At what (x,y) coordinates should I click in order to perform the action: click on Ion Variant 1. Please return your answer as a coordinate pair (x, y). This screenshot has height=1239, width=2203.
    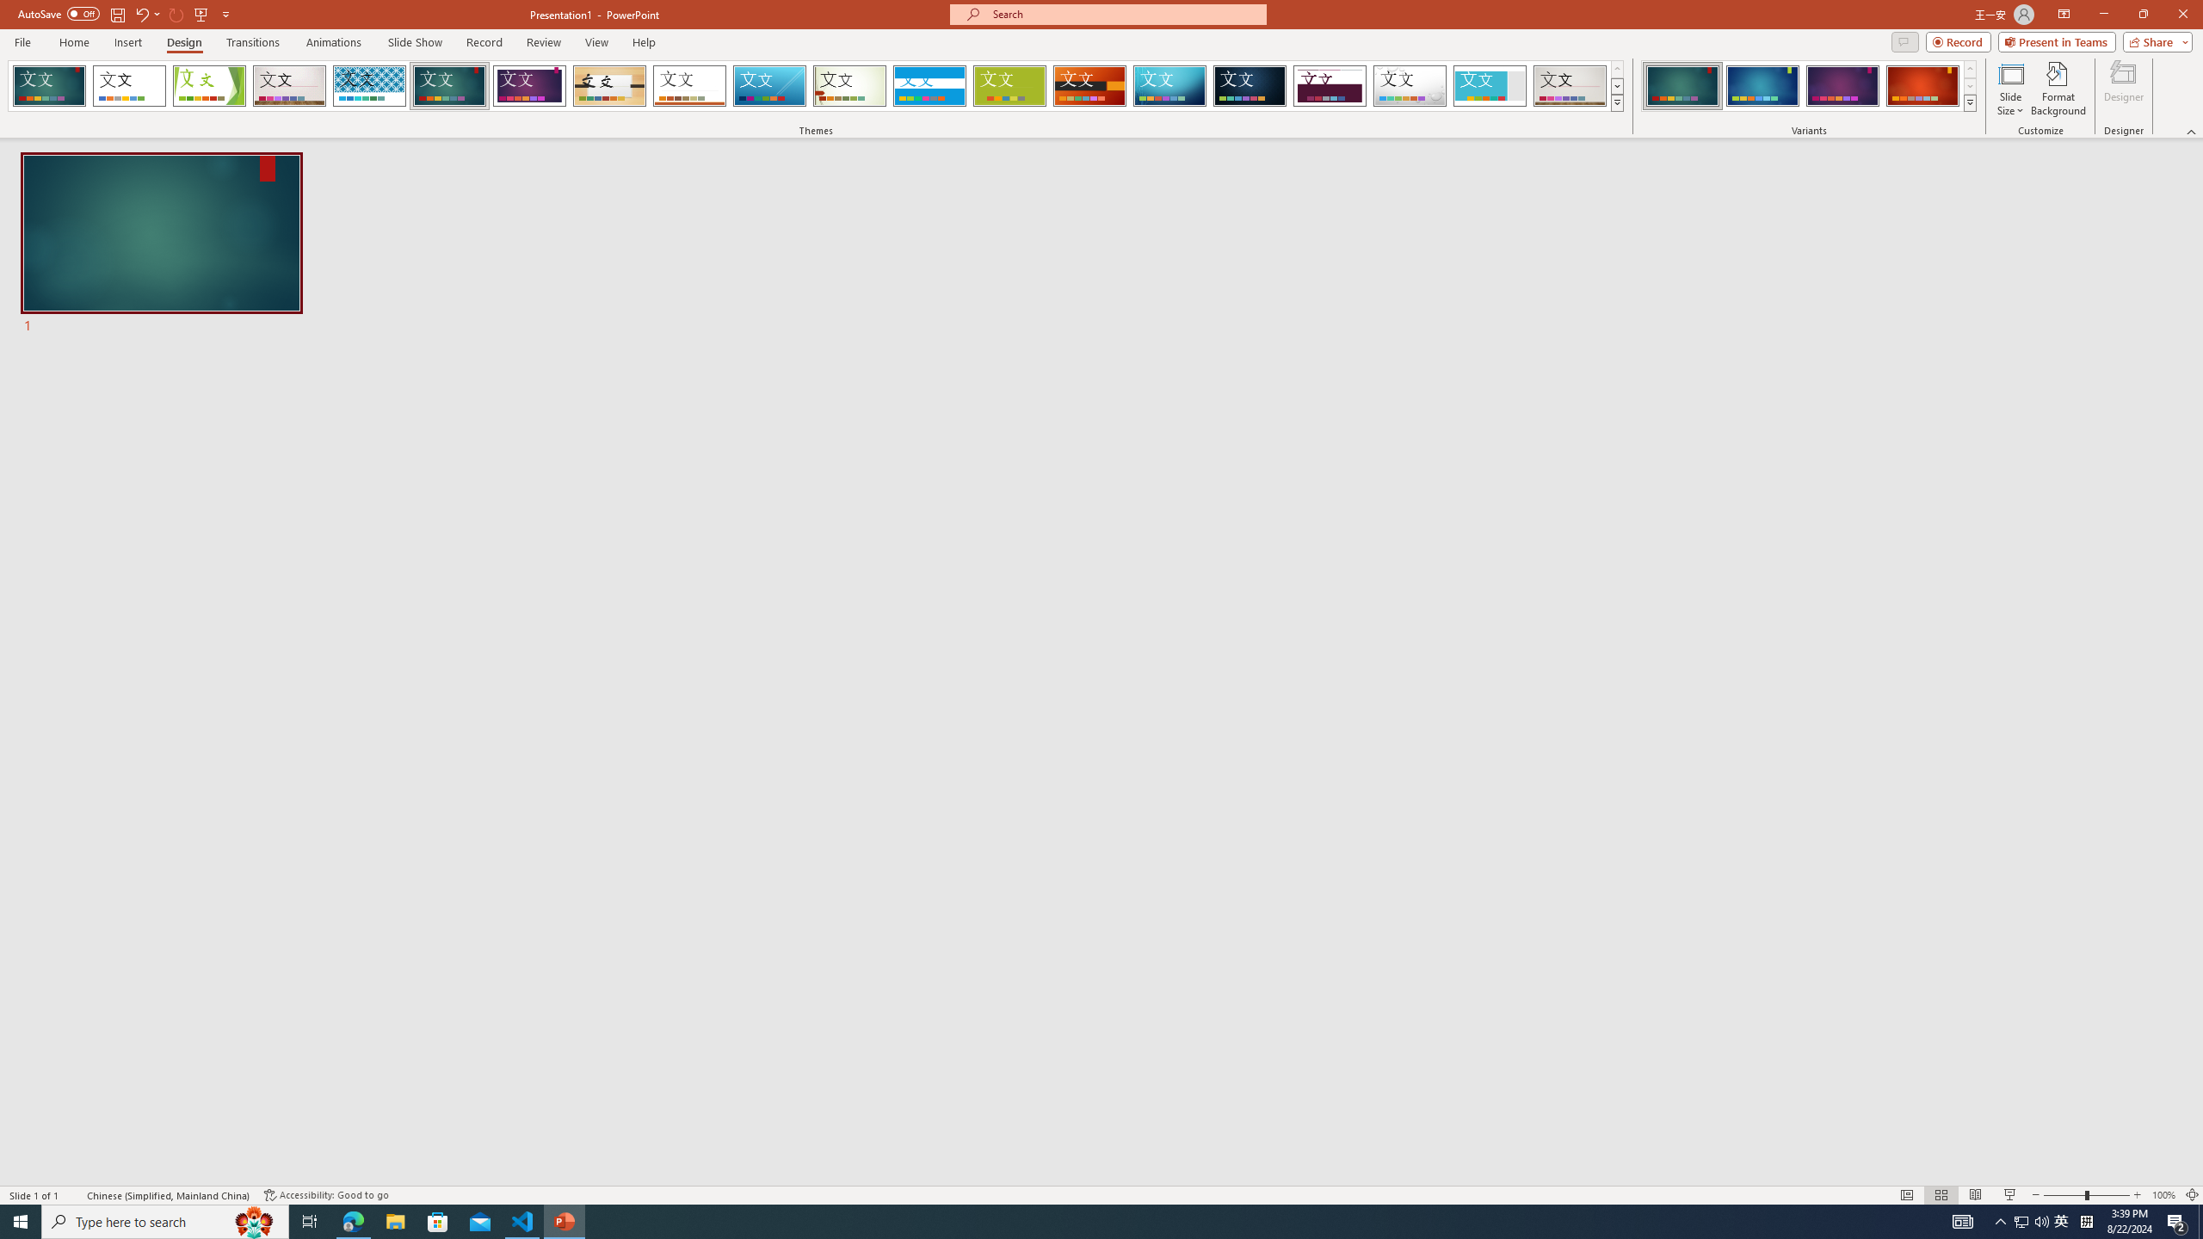
    Looking at the image, I should click on (1682, 86).